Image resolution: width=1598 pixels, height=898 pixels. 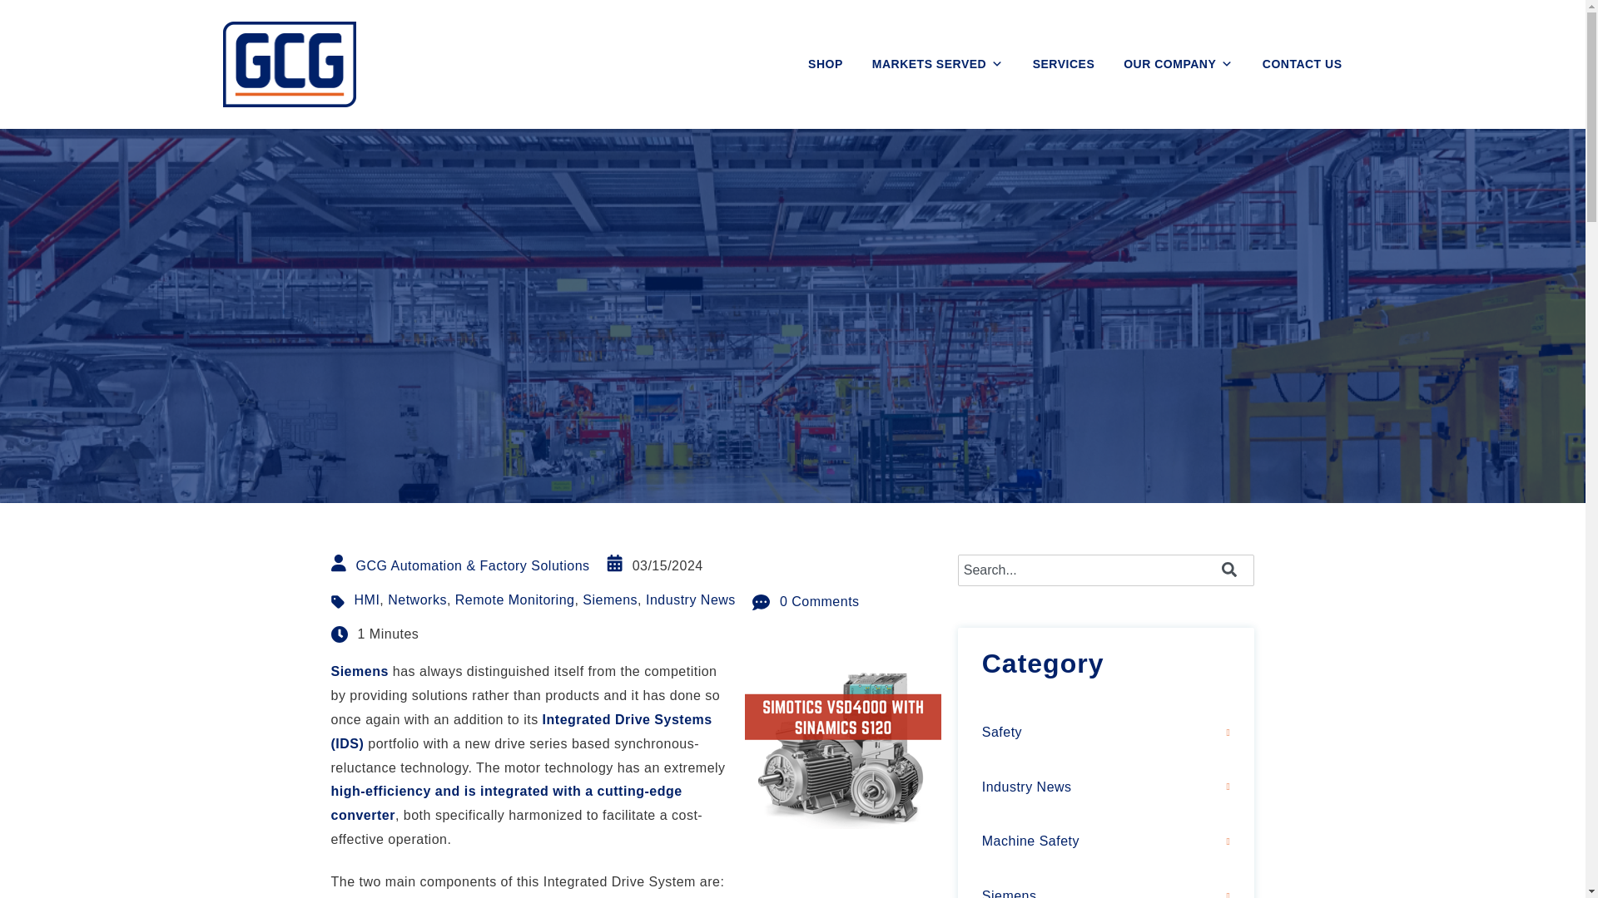 What do you see at coordinates (806, 602) in the screenshot?
I see `0 Comments` at bounding box center [806, 602].